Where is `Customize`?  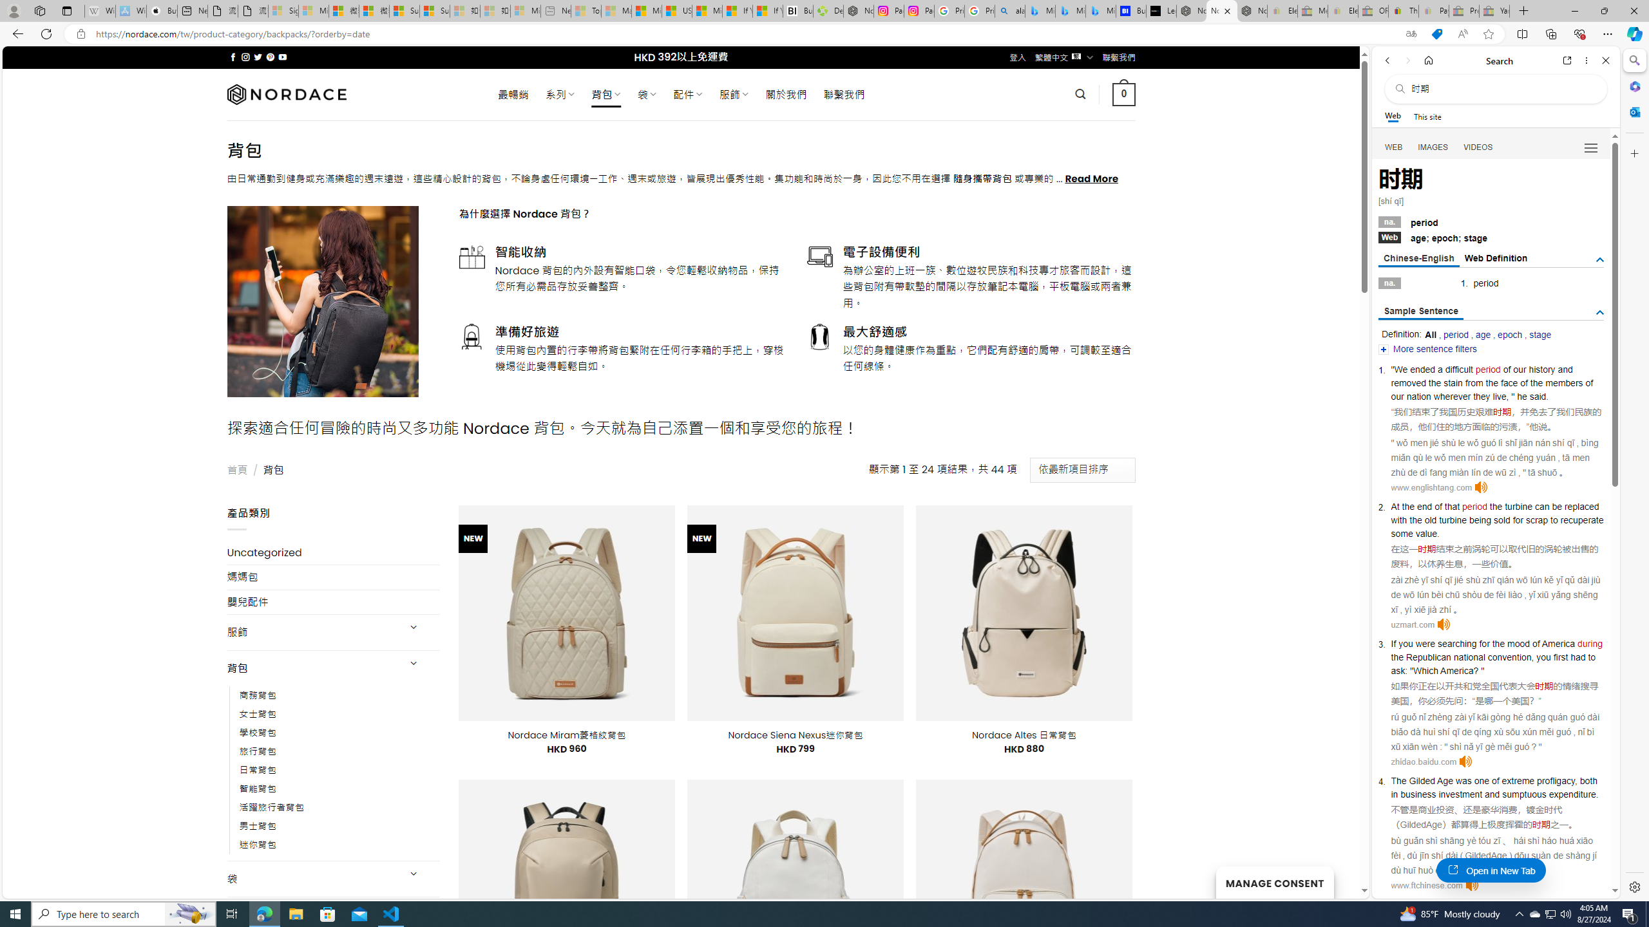 Customize is located at coordinates (1634, 153).